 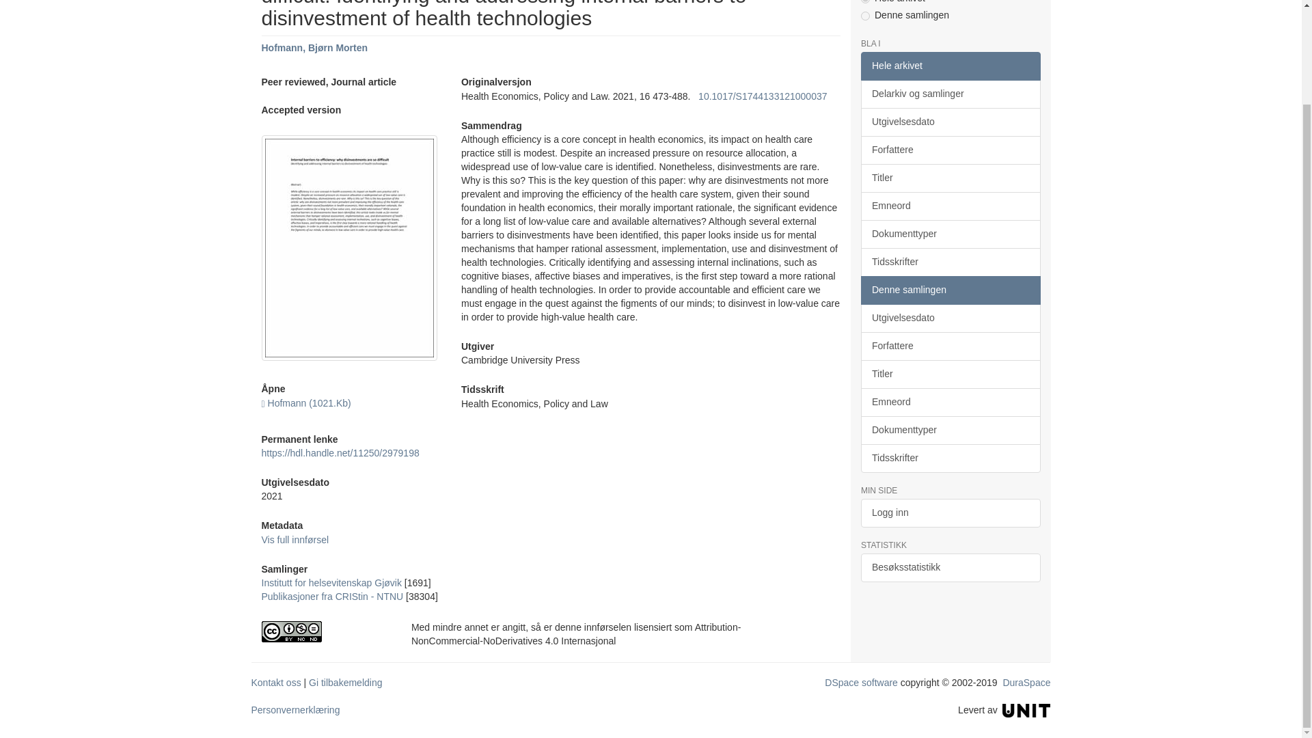 What do you see at coordinates (950, 66) in the screenshot?
I see `Hele arkivet` at bounding box center [950, 66].